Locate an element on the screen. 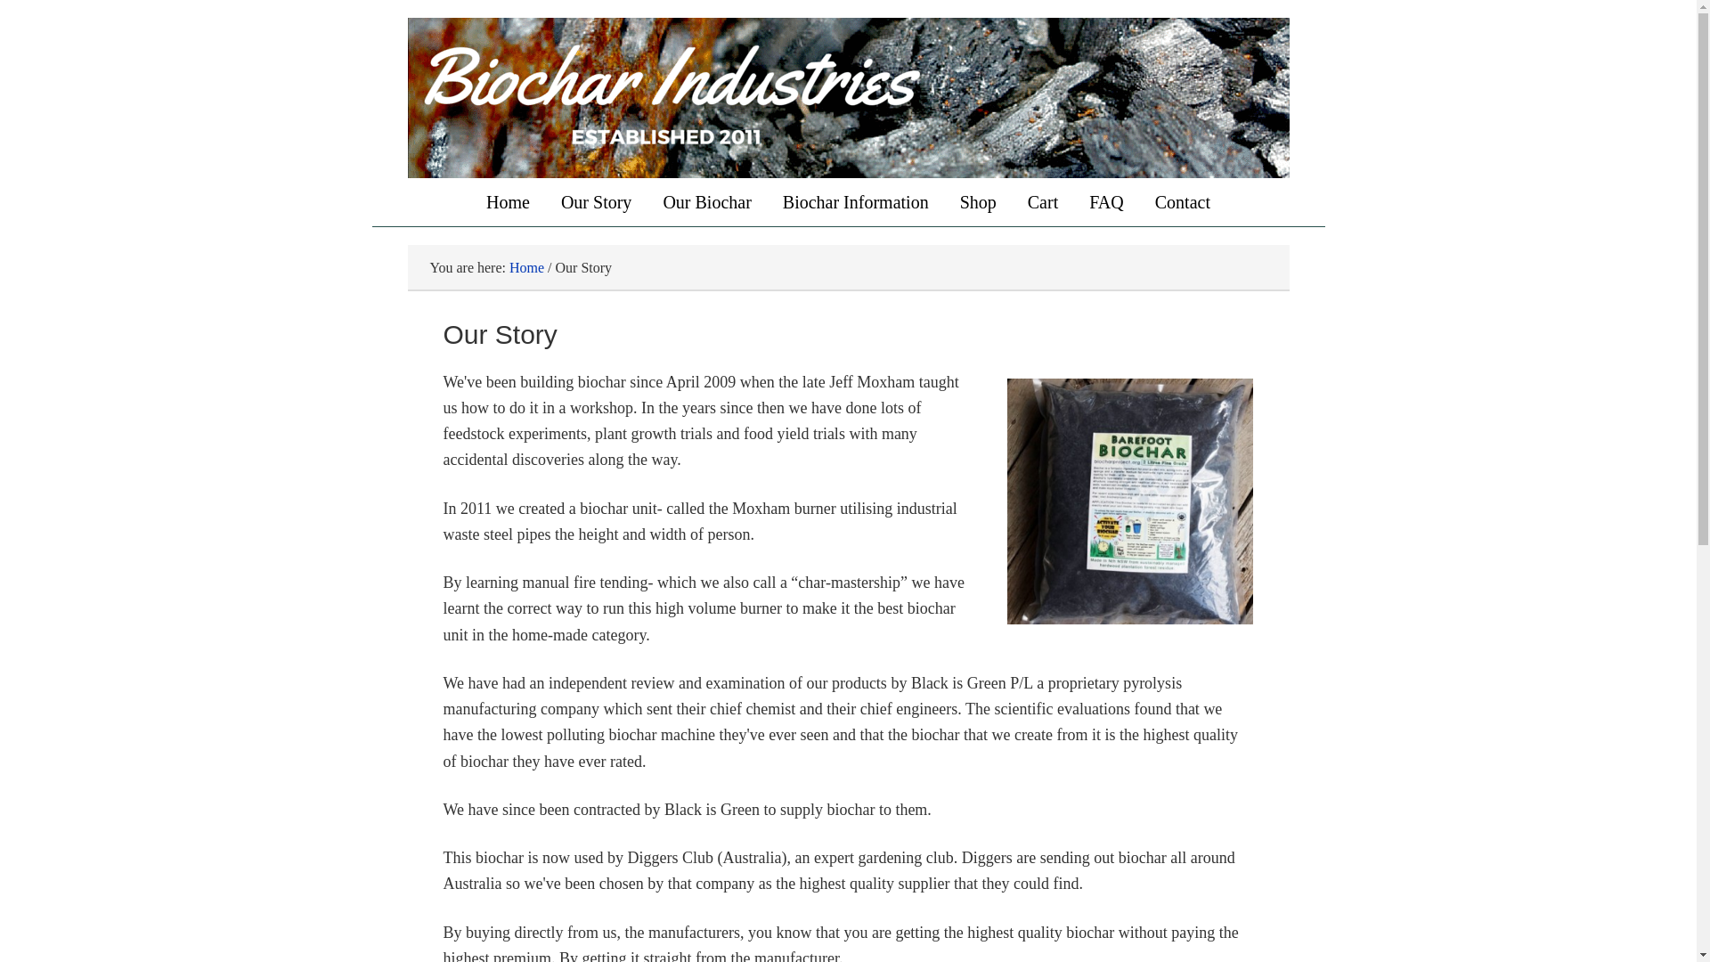  Home is located at coordinates (526, 267).